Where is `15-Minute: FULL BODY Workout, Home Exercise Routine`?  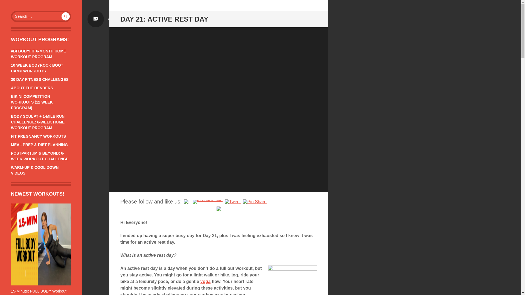 15-Minute: FULL BODY Workout, Home Exercise Routine is located at coordinates (39, 292).